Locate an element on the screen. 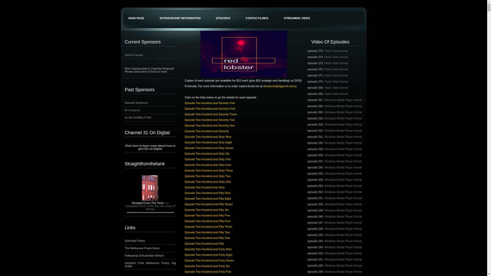 The width and height of the screenshot is (491, 276). episode 239 is located at coordinates (315, 272).